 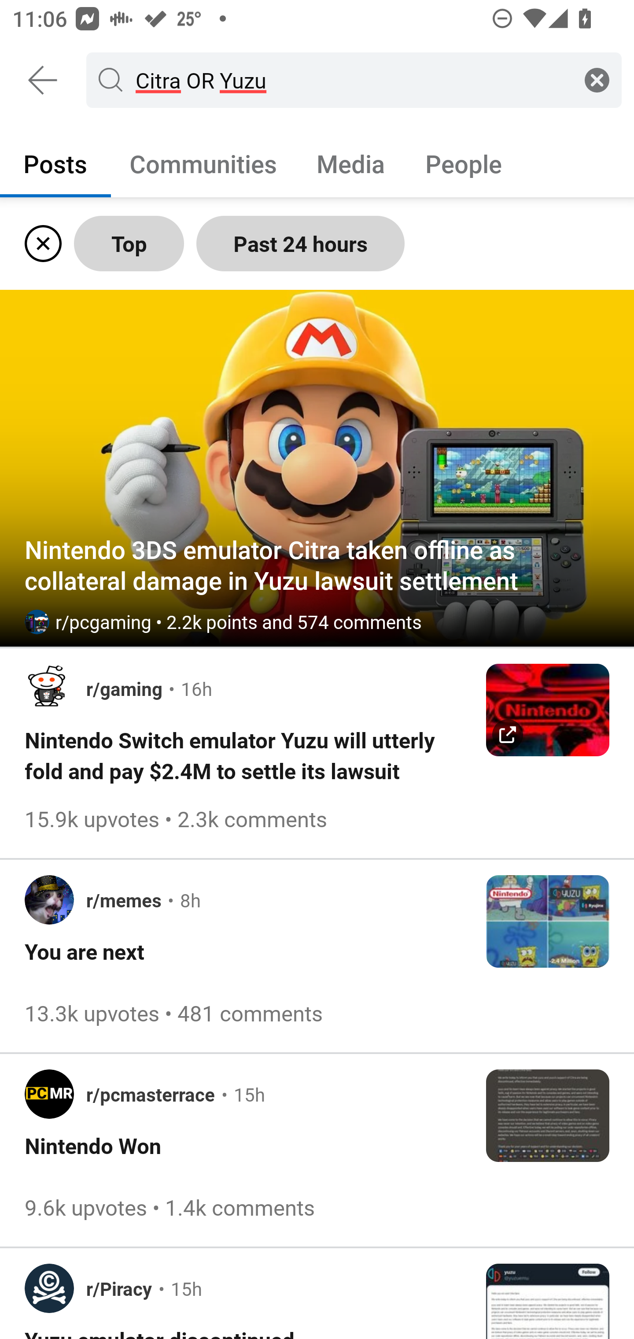 What do you see at coordinates (40, 244) in the screenshot?
I see `Clear active filters` at bounding box center [40, 244].